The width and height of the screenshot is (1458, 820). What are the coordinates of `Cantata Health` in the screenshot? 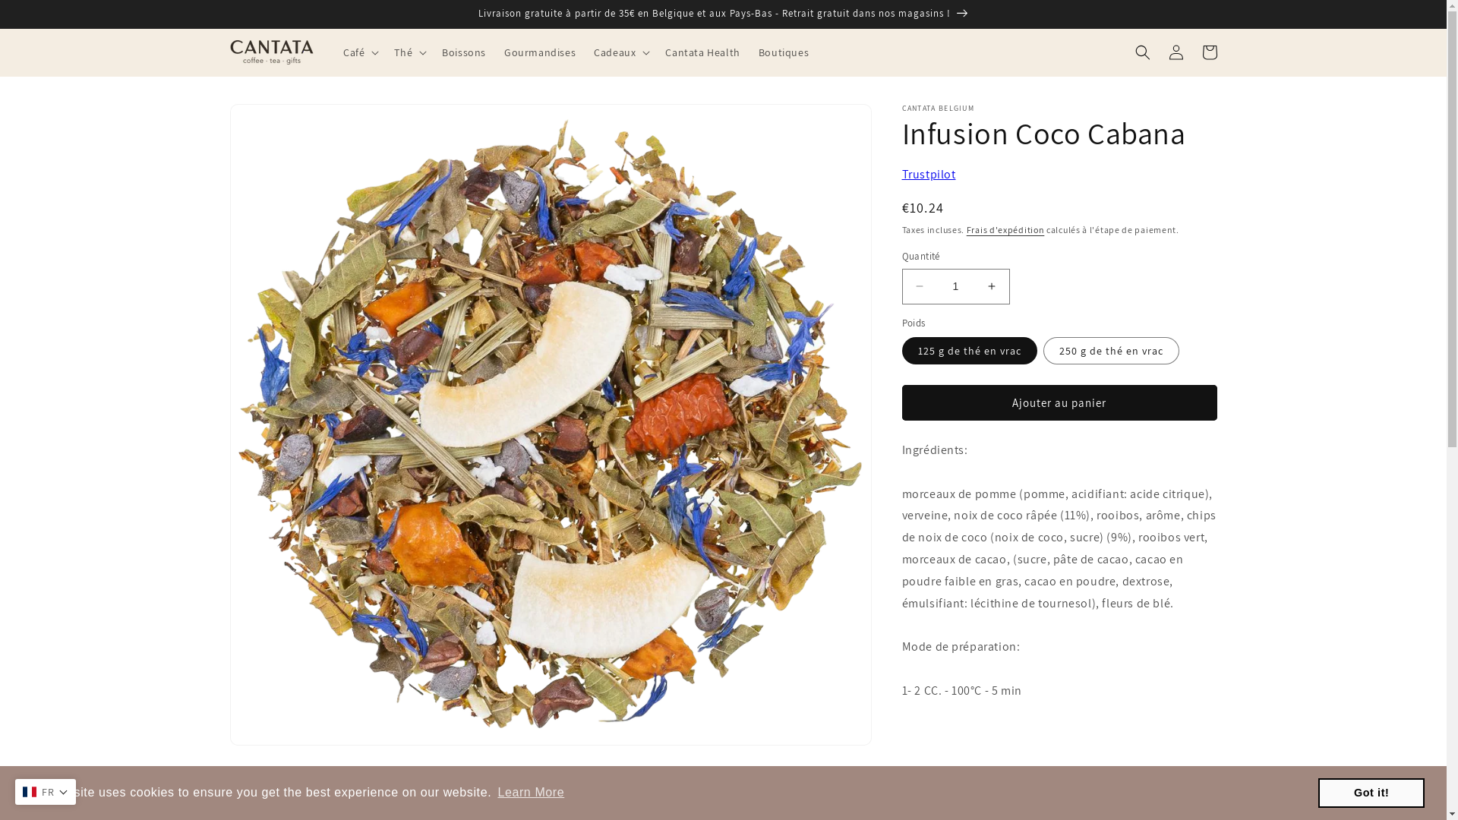 It's located at (702, 52).